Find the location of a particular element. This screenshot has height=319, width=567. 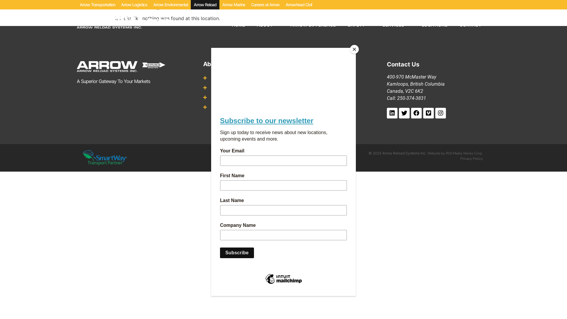

CONTACT is located at coordinates (470, 25).